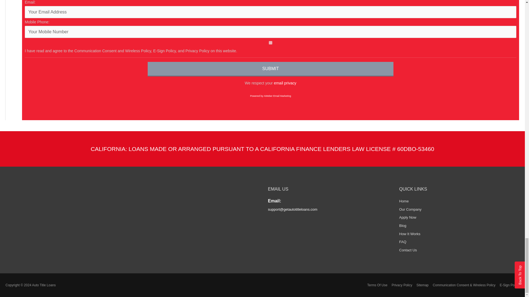  Describe the element at coordinates (375, 285) in the screenshot. I see `Terms Of Use` at that location.